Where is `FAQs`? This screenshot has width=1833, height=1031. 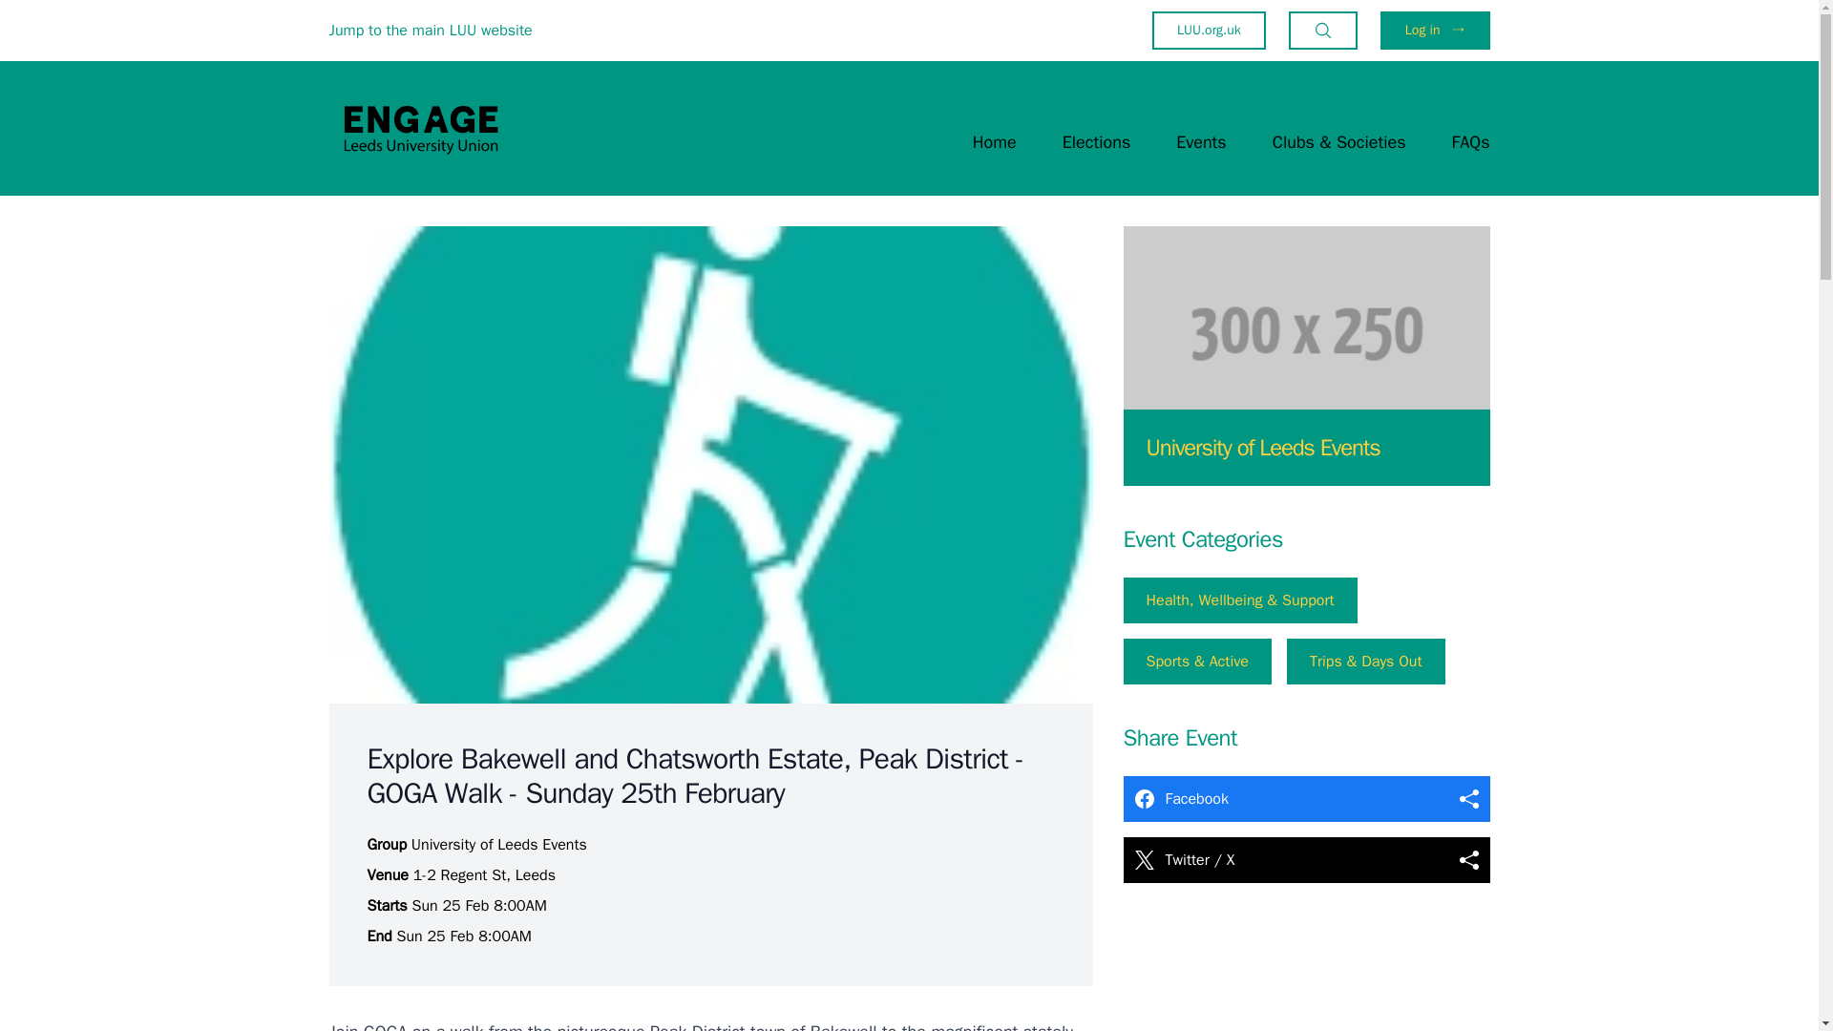
FAQs is located at coordinates (1470, 141).